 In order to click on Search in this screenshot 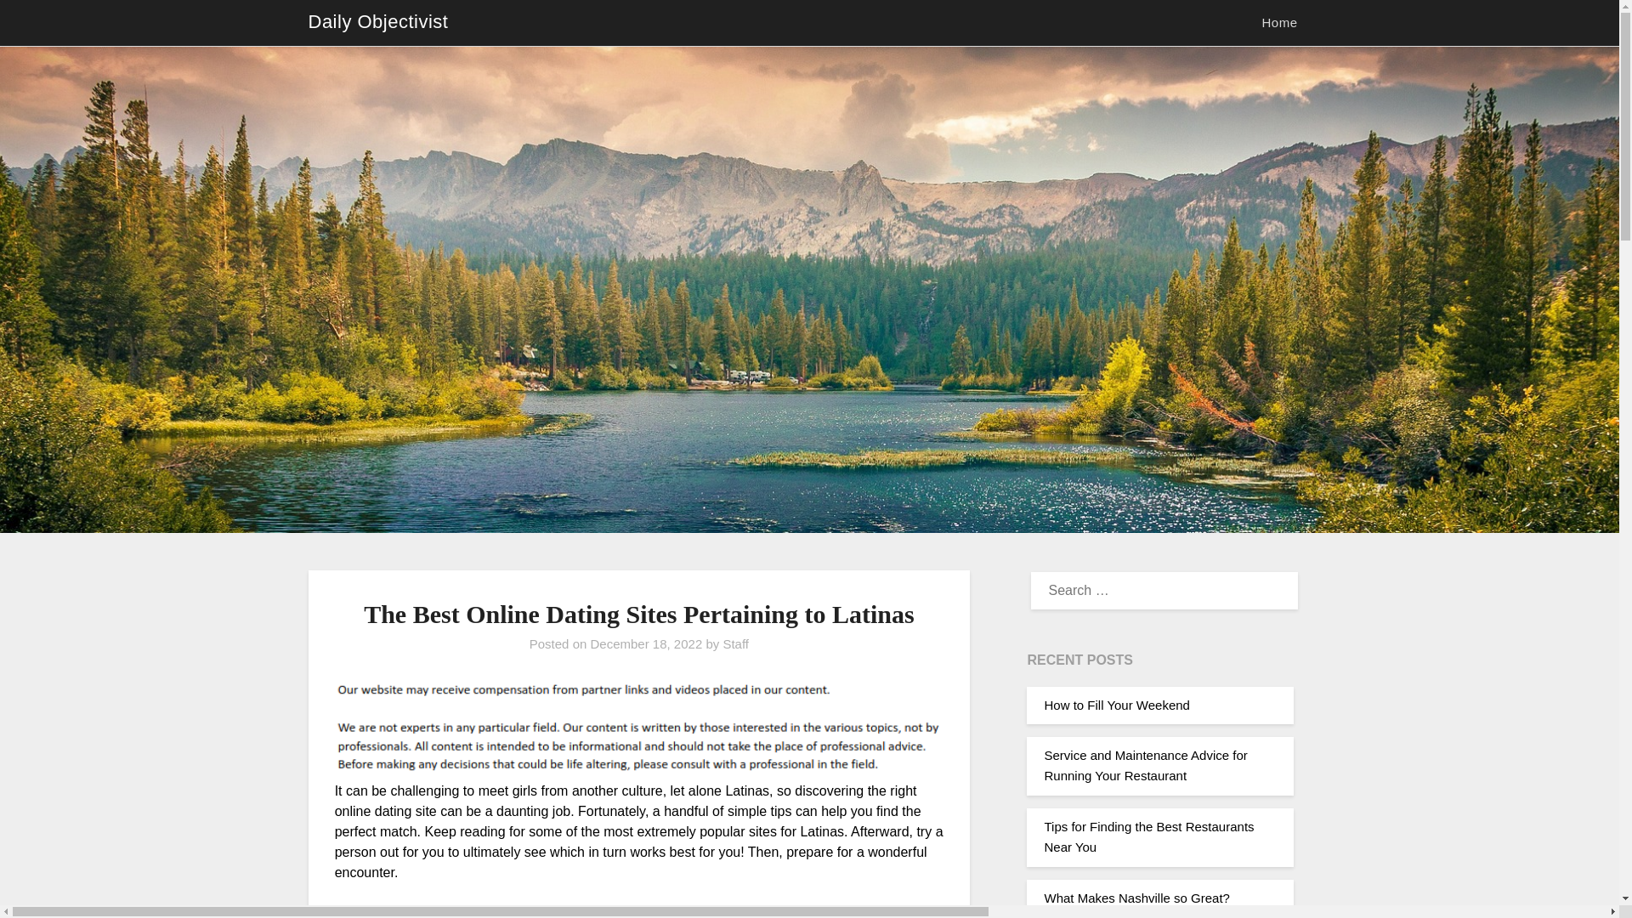, I will do `click(42, 25)`.